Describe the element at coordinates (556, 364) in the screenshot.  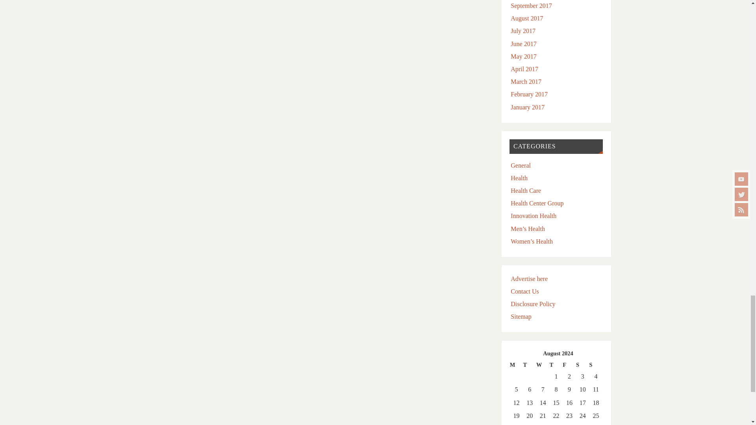
I see `Thursday` at that location.